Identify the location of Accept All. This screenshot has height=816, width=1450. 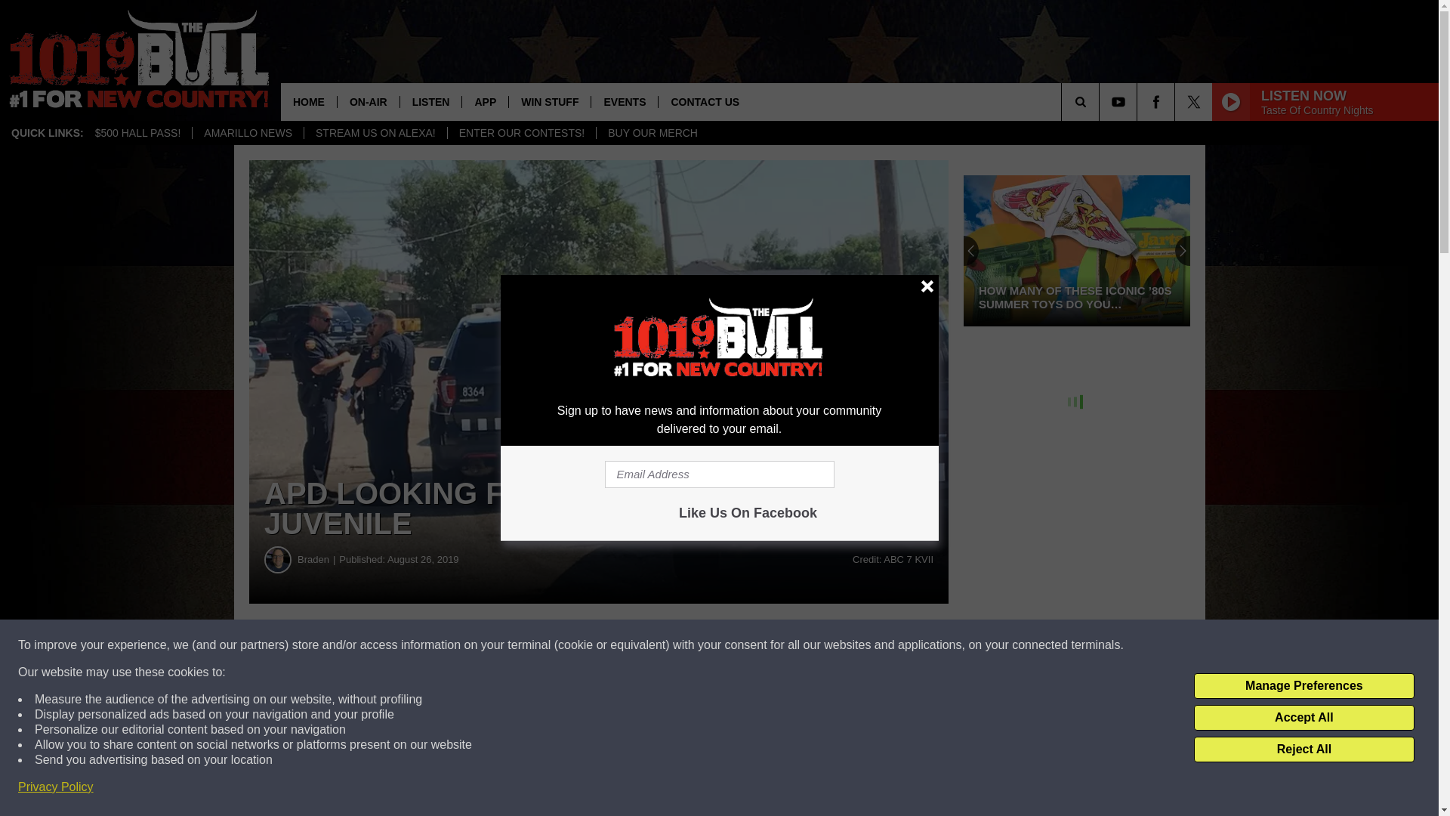
(1303, 718).